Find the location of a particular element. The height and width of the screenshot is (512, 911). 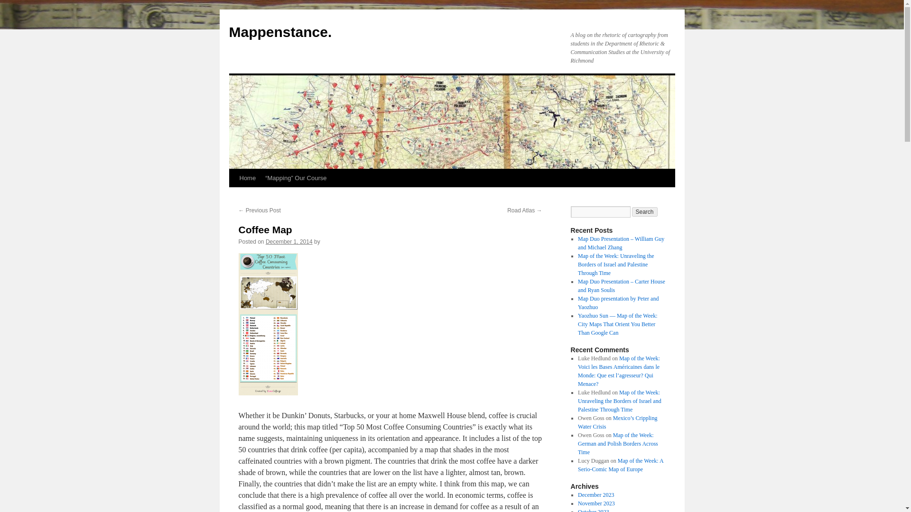

Map of the Week: German and Polish Borders Across Time is located at coordinates (618, 444).